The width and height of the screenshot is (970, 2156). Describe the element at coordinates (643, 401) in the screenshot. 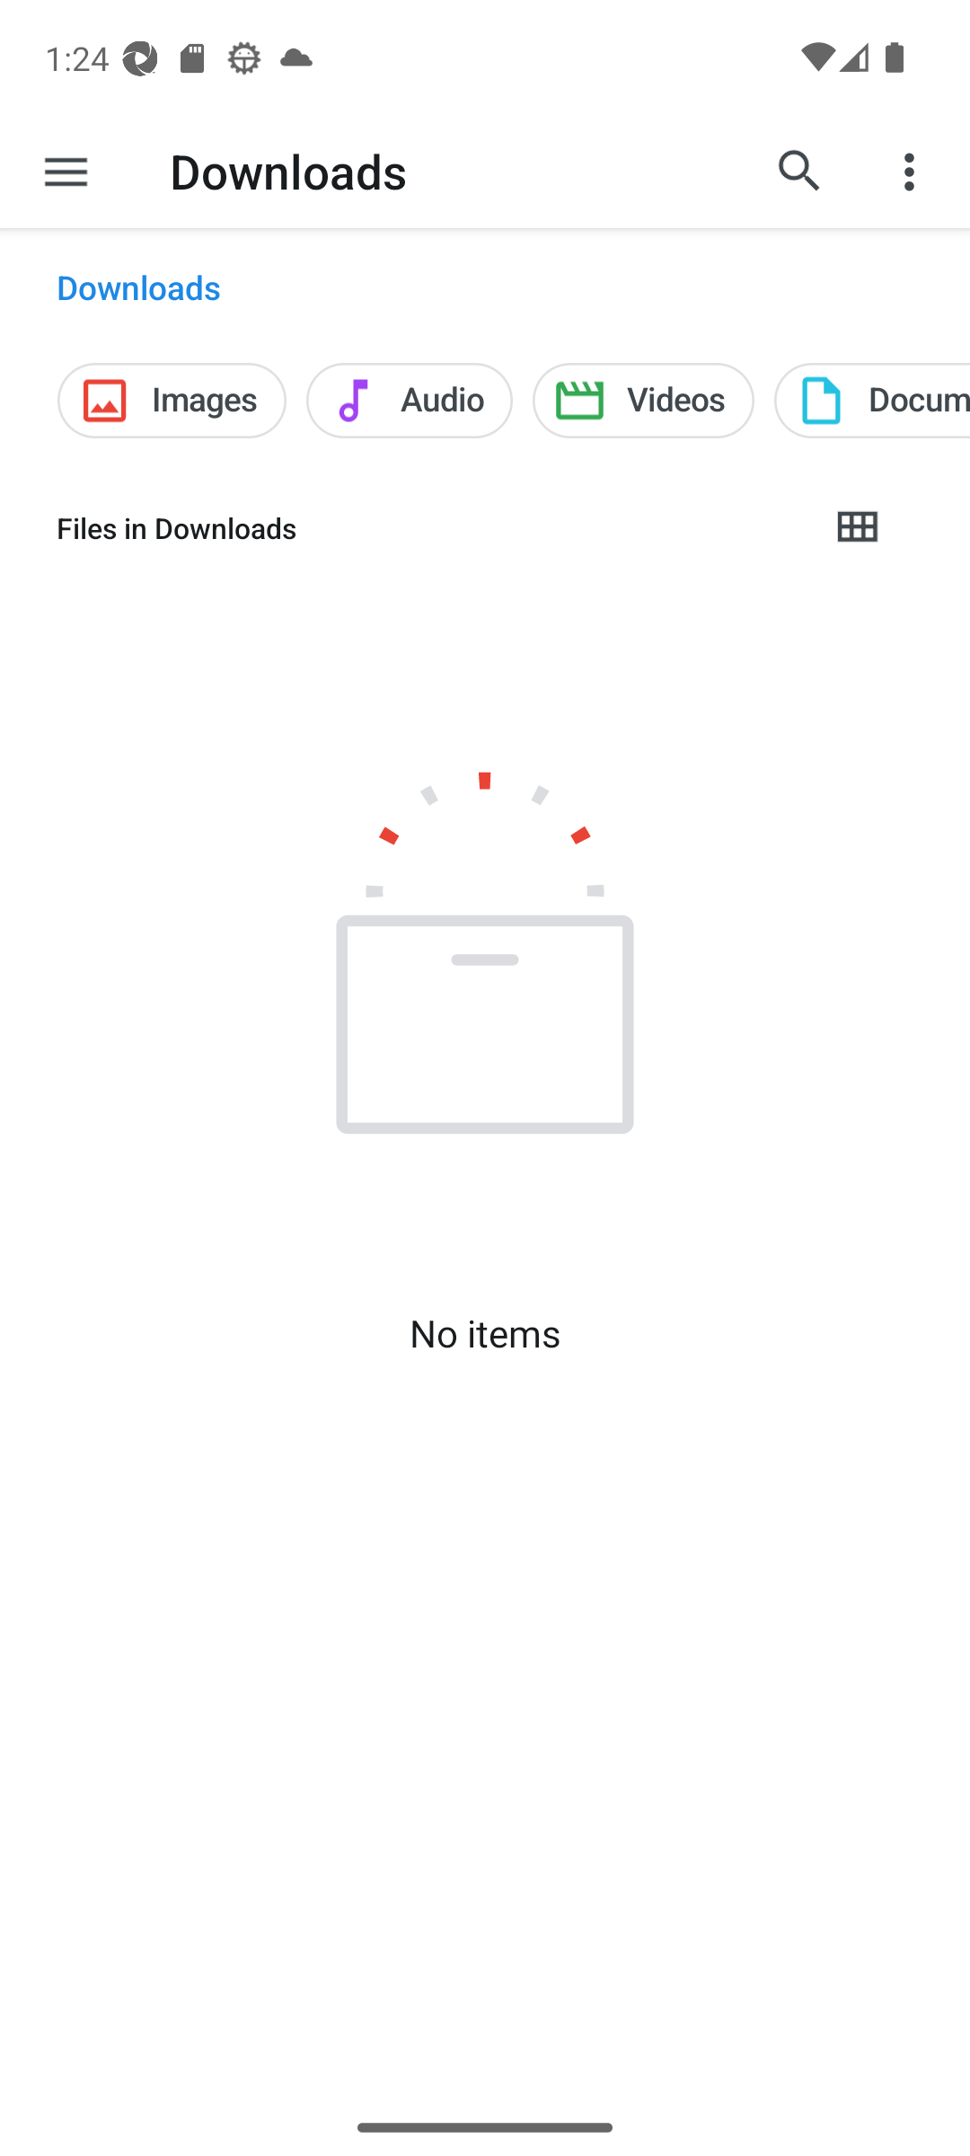

I see `Videos` at that location.